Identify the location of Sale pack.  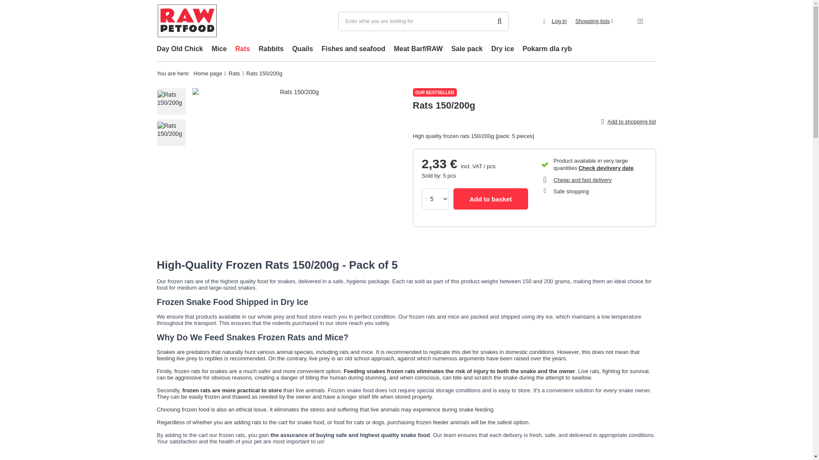
(467, 49).